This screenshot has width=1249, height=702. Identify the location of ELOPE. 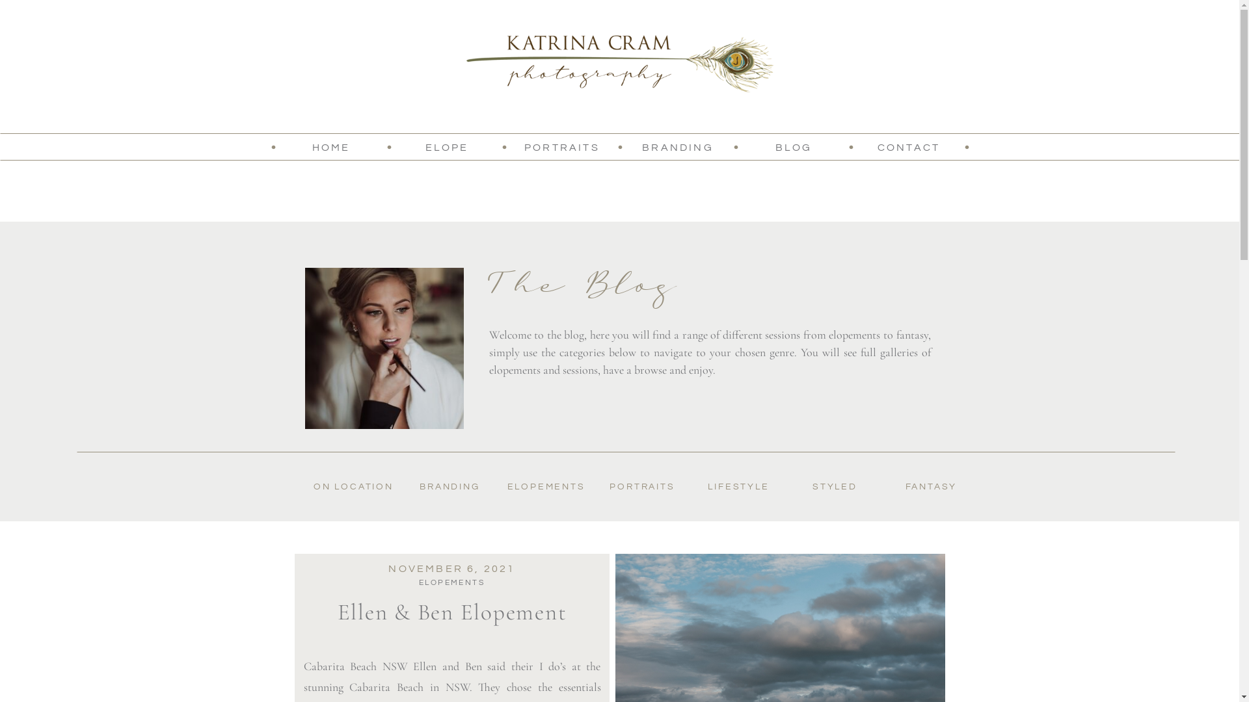
(446, 147).